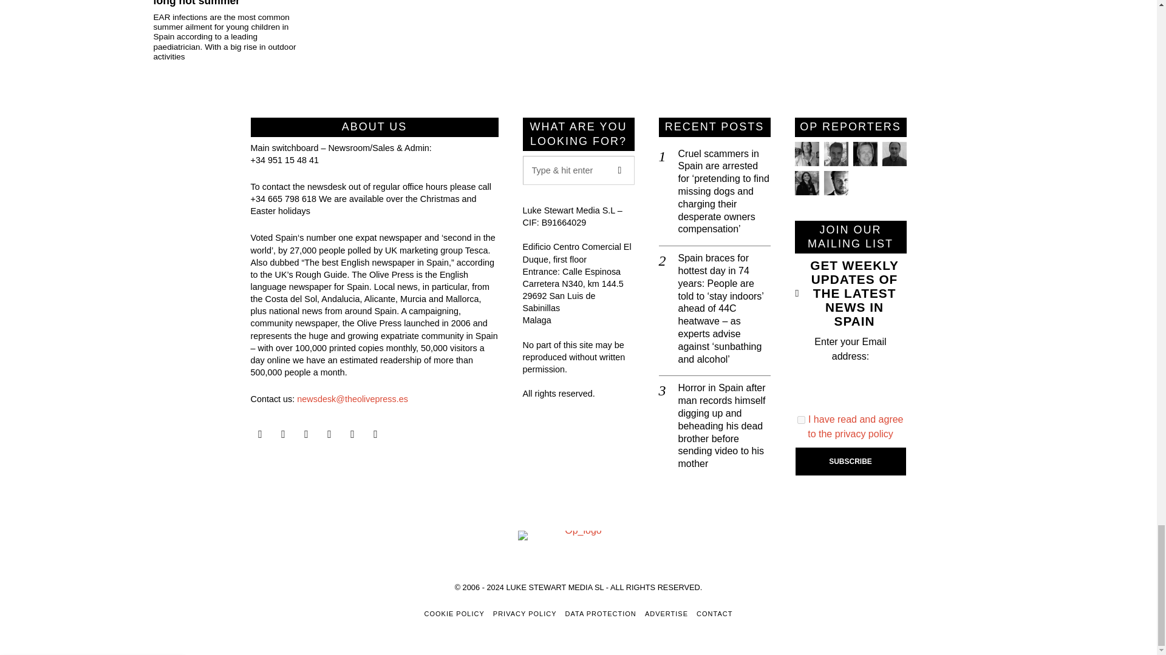 The width and height of the screenshot is (1166, 655). I want to click on Dilip Kuner, so click(893, 154).